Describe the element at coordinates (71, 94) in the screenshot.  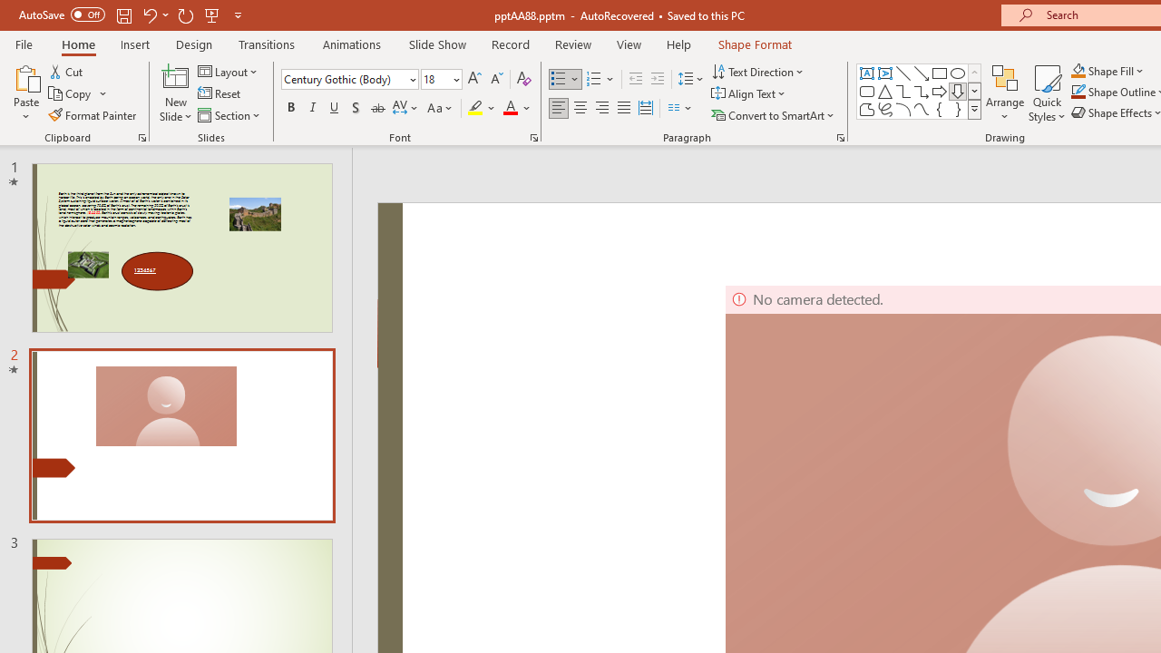
I see `Copy` at that location.